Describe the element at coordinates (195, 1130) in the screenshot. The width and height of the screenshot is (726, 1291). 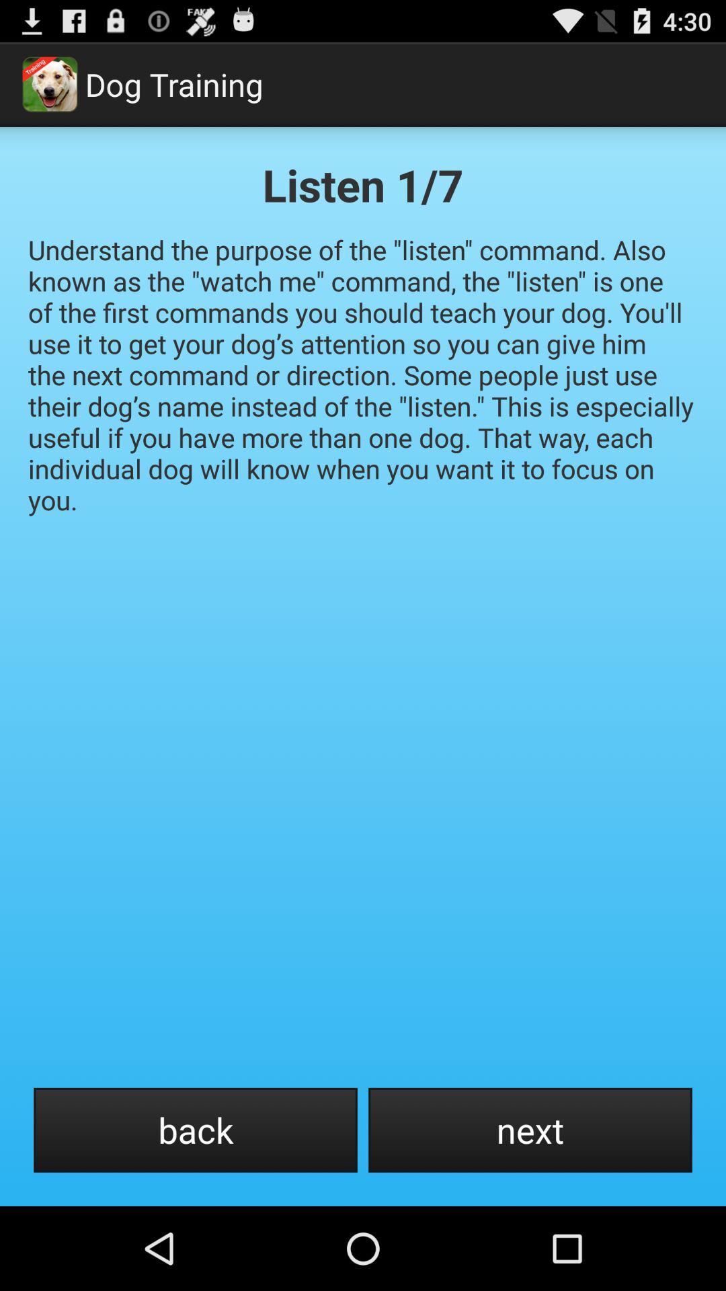
I see `choose the item next to next` at that location.